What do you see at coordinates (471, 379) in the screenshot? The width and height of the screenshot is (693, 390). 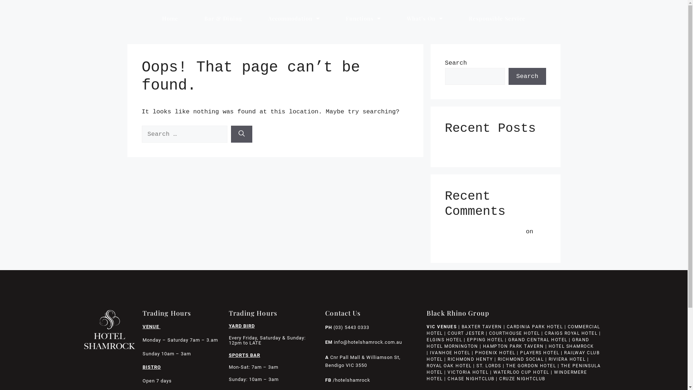 I see `CHASE NIGHTCLUB` at bounding box center [471, 379].